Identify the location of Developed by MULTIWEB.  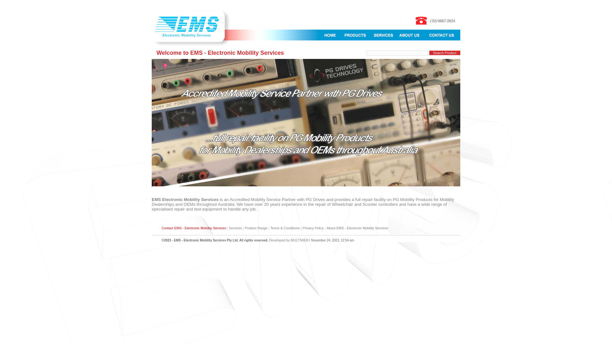
(289, 240).